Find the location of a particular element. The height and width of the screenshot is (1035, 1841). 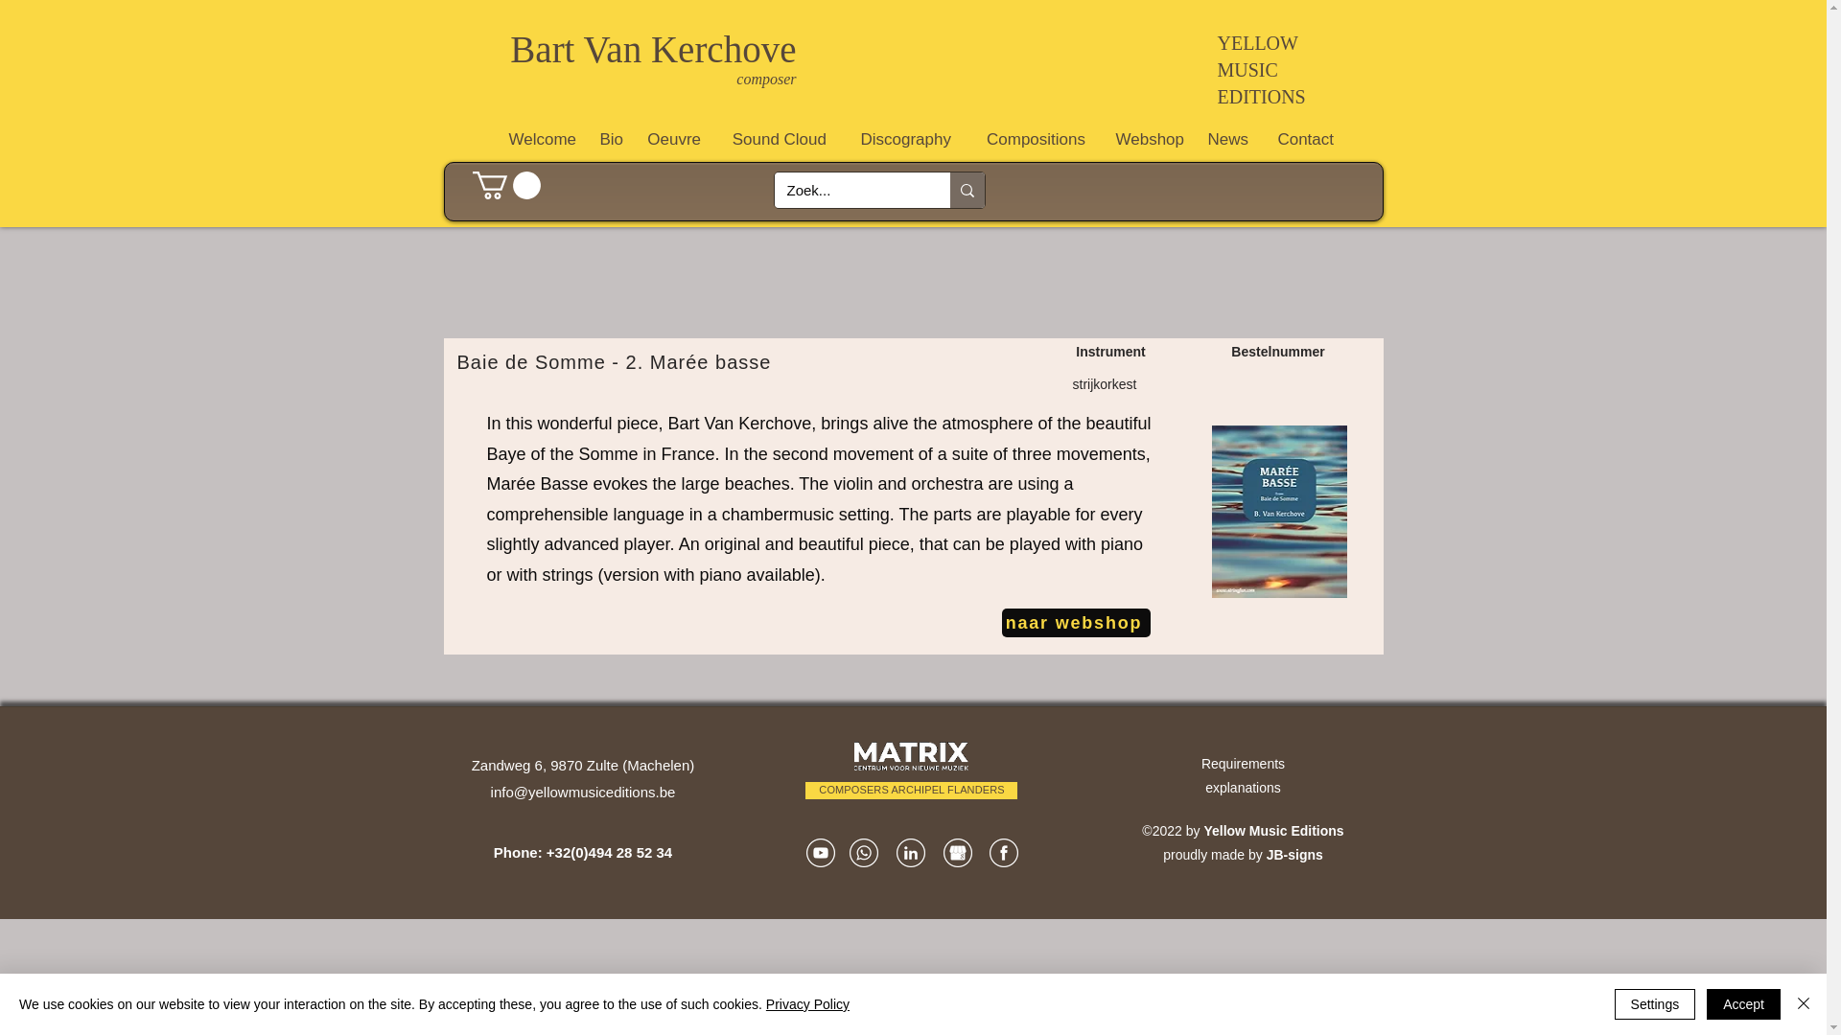

Requirements is located at coordinates (1243, 763).